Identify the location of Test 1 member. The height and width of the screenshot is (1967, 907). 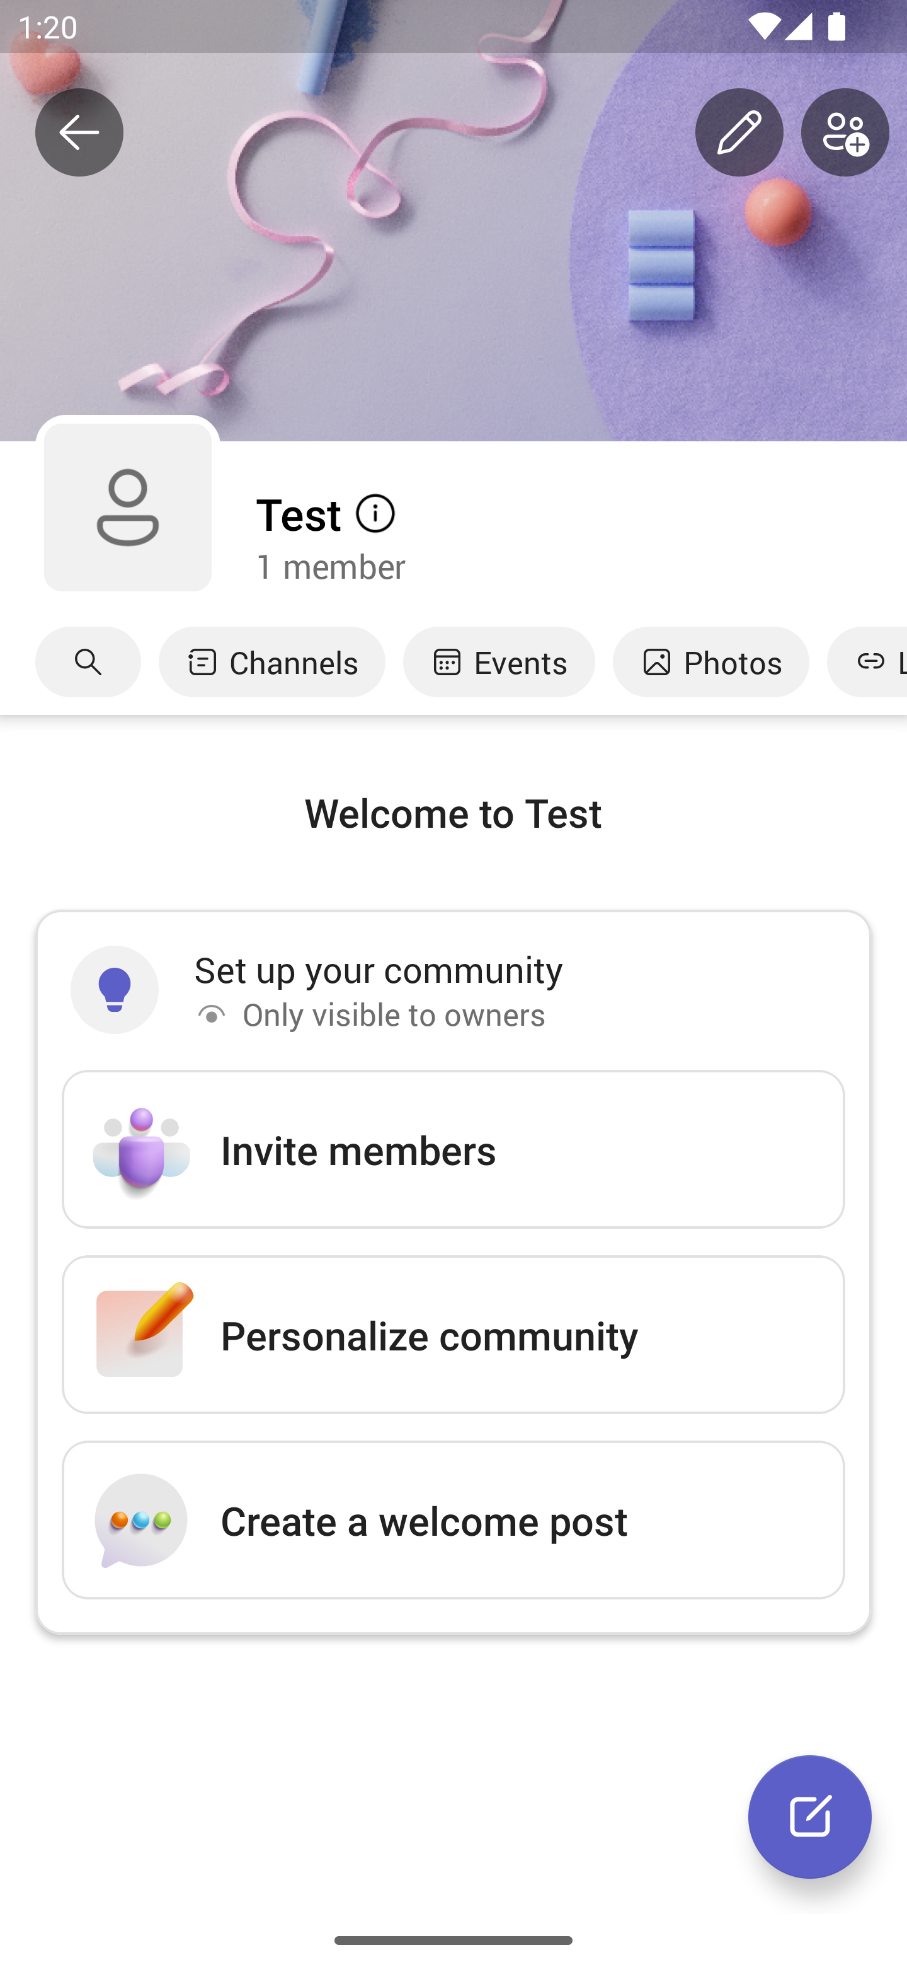
(579, 537).